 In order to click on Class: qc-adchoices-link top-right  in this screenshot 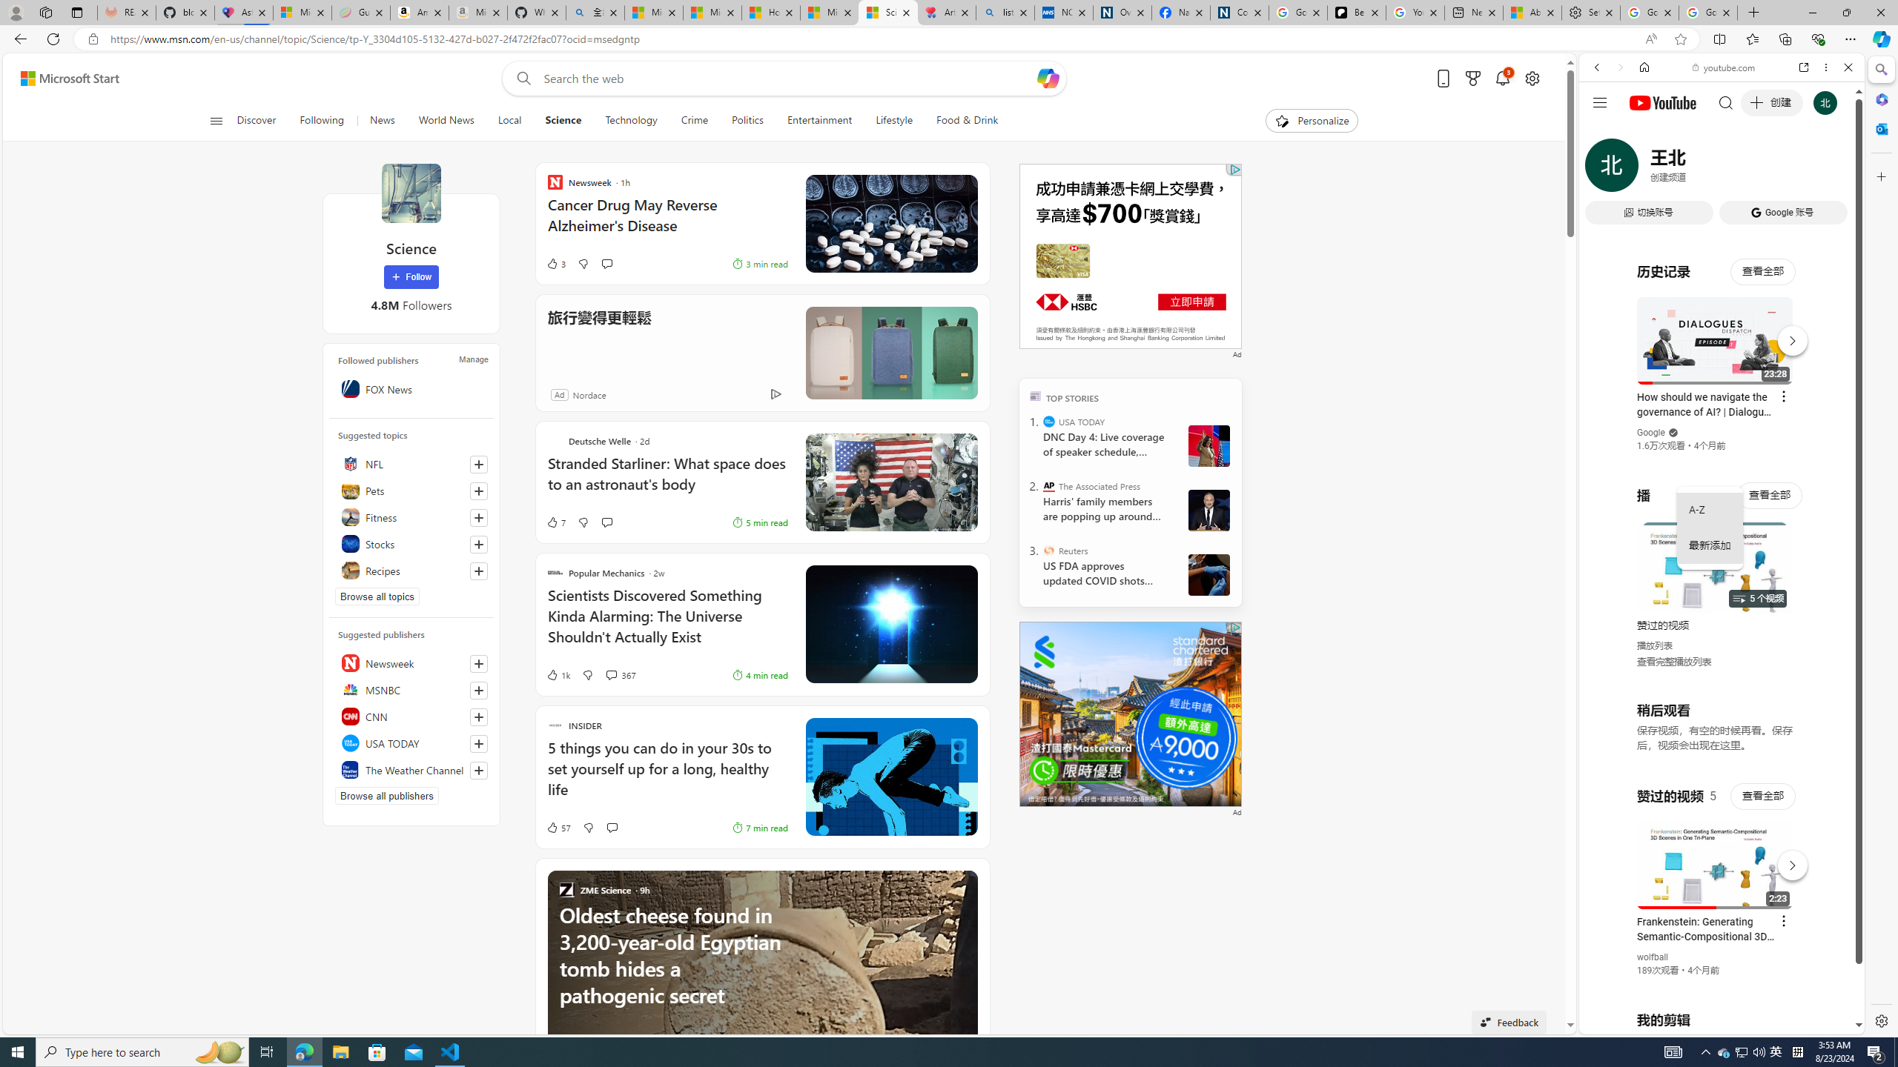, I will do `click(1234, 627)`.